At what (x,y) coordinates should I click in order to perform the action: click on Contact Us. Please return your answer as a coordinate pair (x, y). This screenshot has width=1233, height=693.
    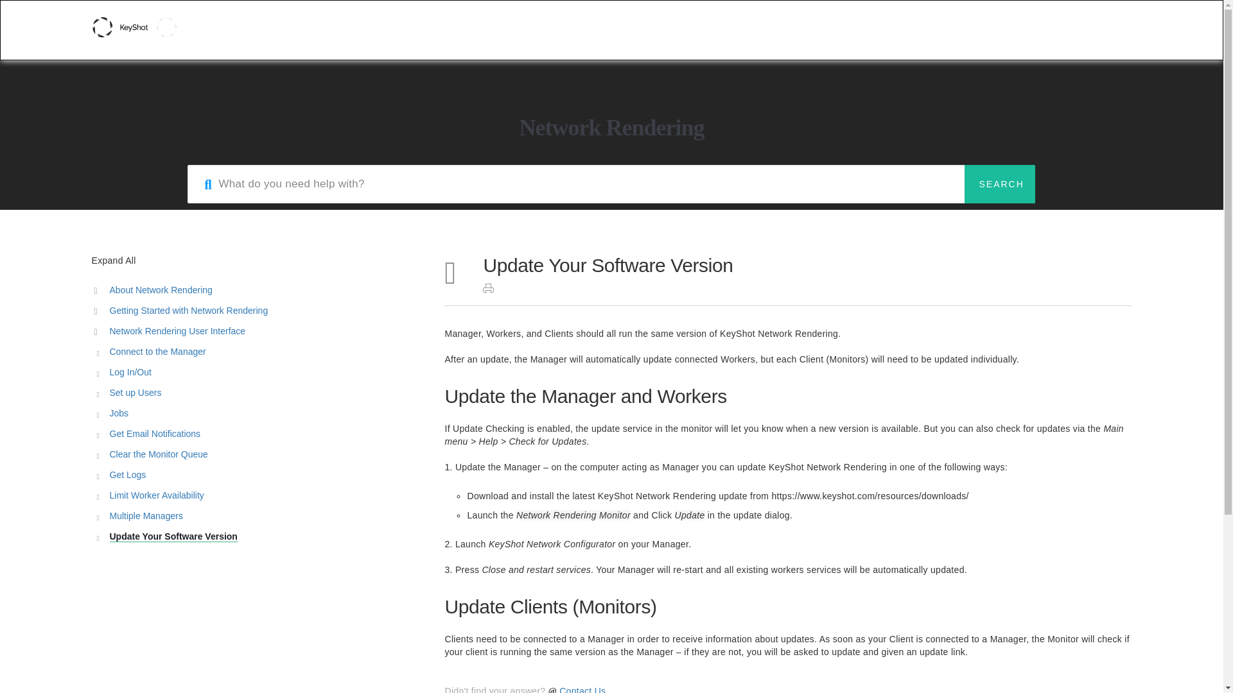
    Looking at the image, I should click on (582, 689).